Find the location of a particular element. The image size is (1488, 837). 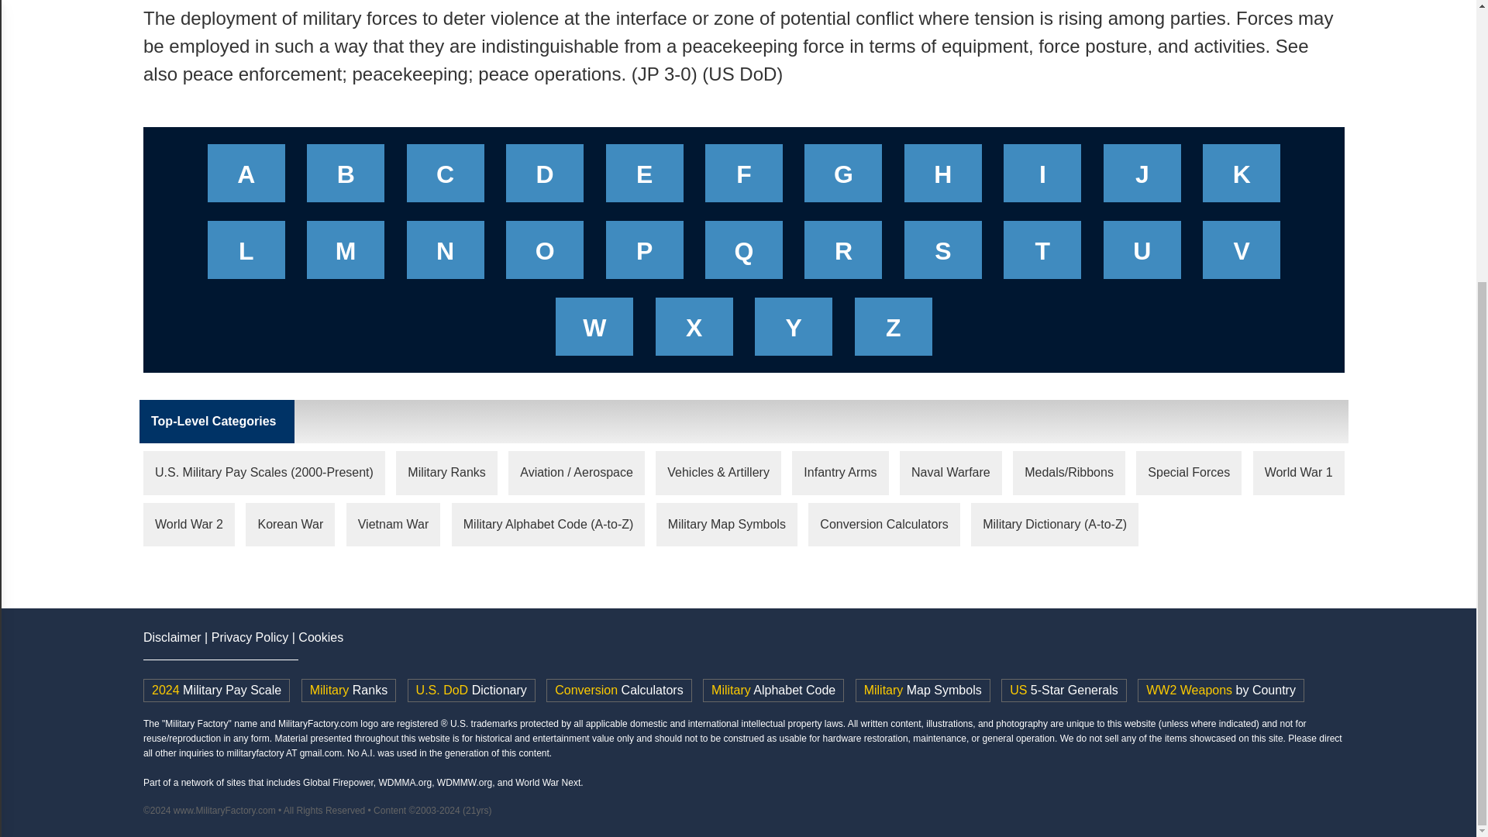

K is located at coordinates (1242, 178).